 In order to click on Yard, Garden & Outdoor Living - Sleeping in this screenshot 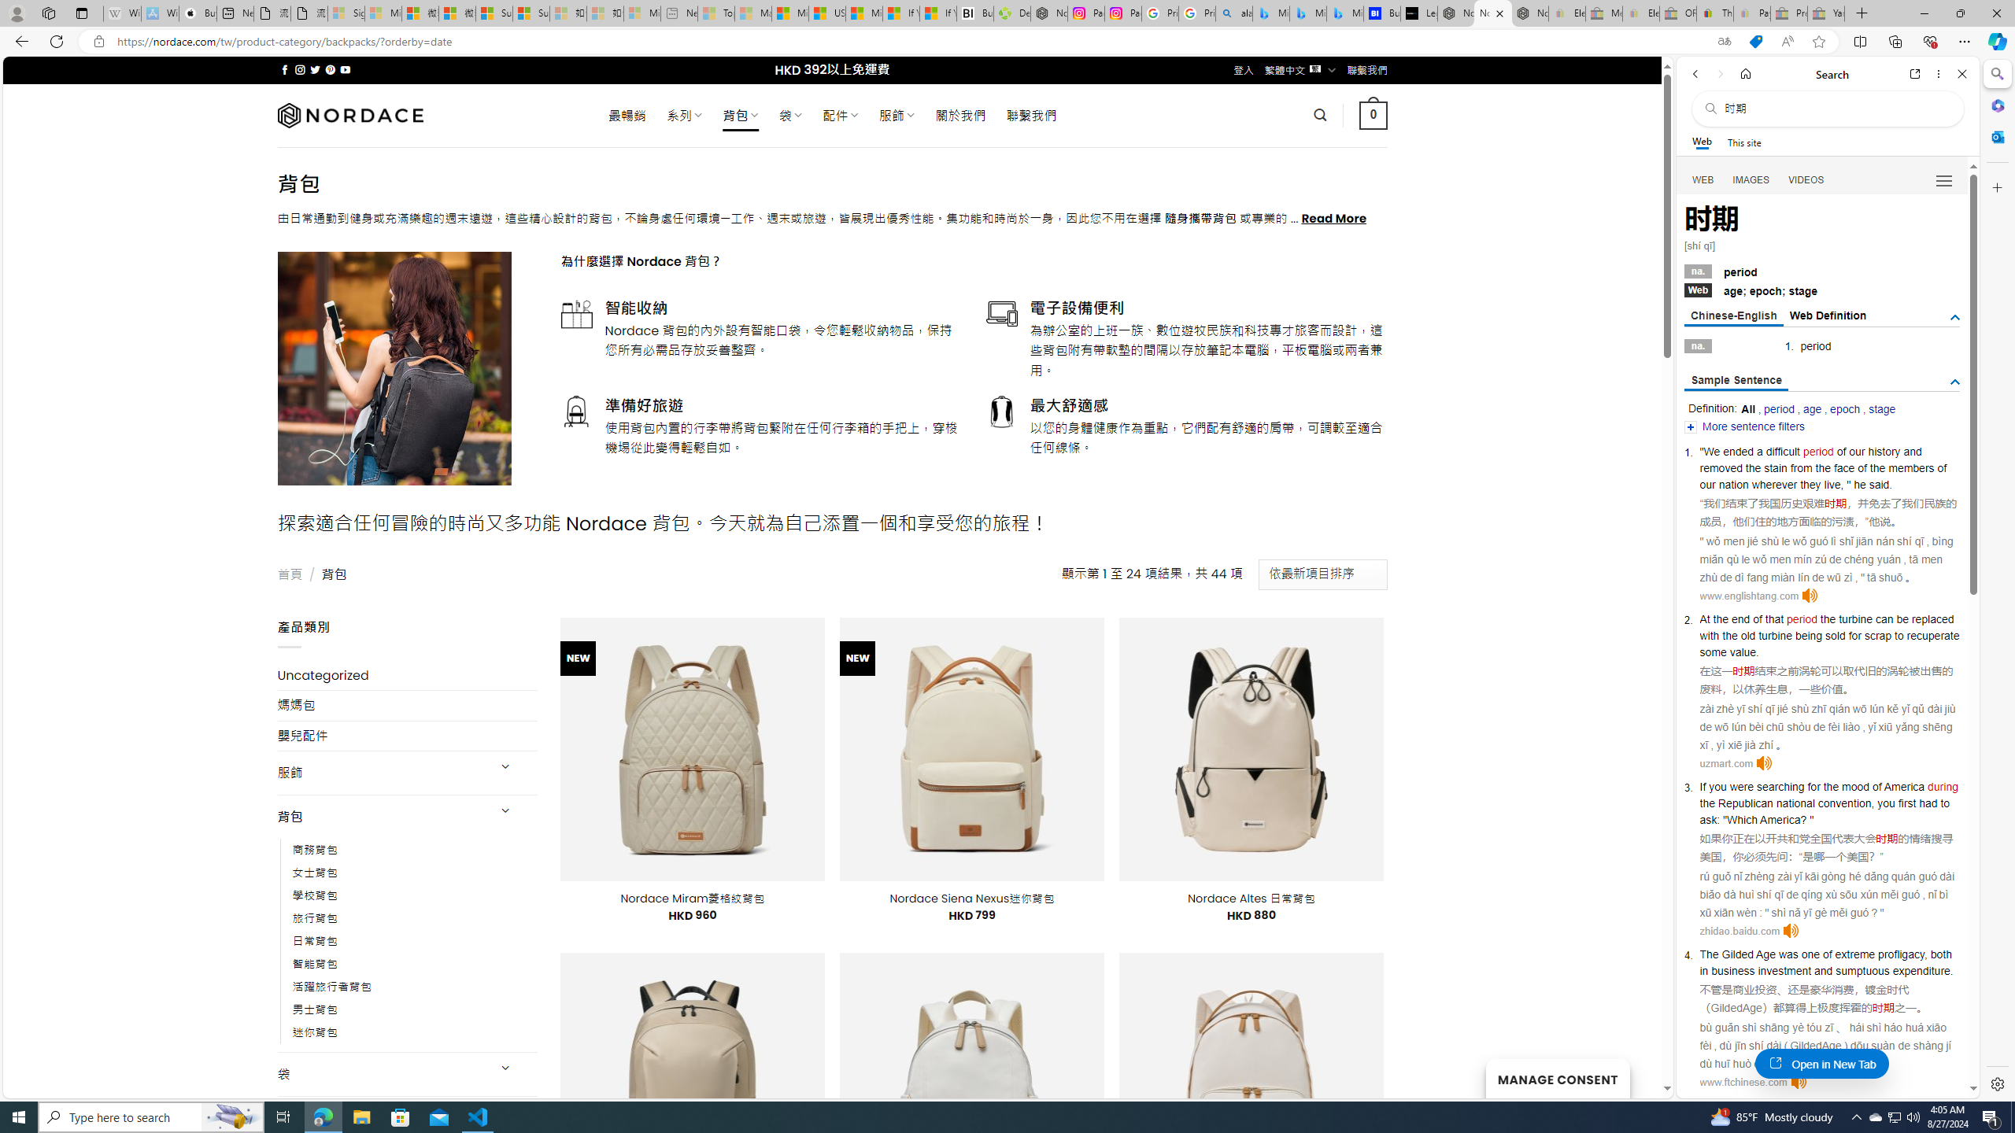, I will do `click(1826, 13)`.